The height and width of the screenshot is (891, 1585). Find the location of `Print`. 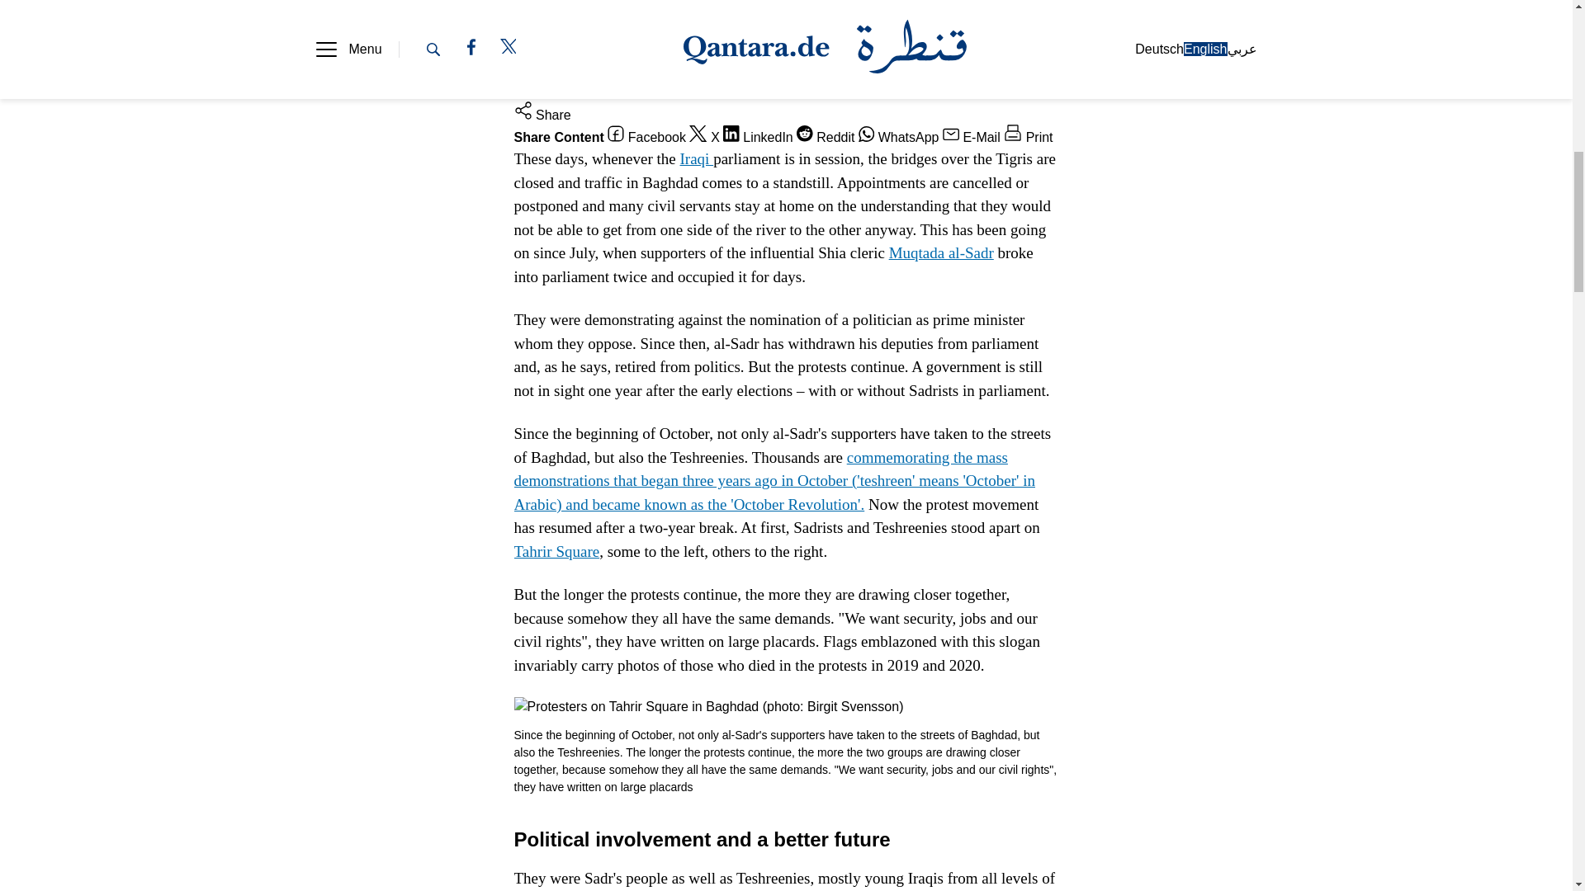

Print is located at coordinates (1027, 137).